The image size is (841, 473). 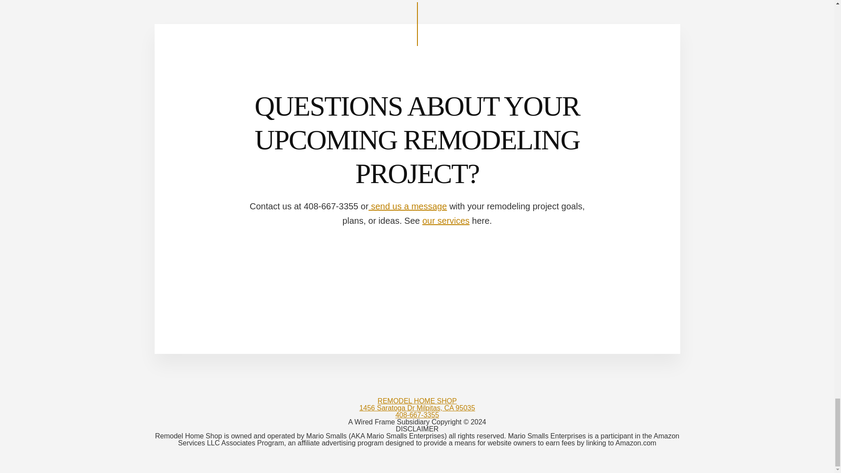 I want to click on REMODEL HOME SHOP, so click(x=417, y=401).